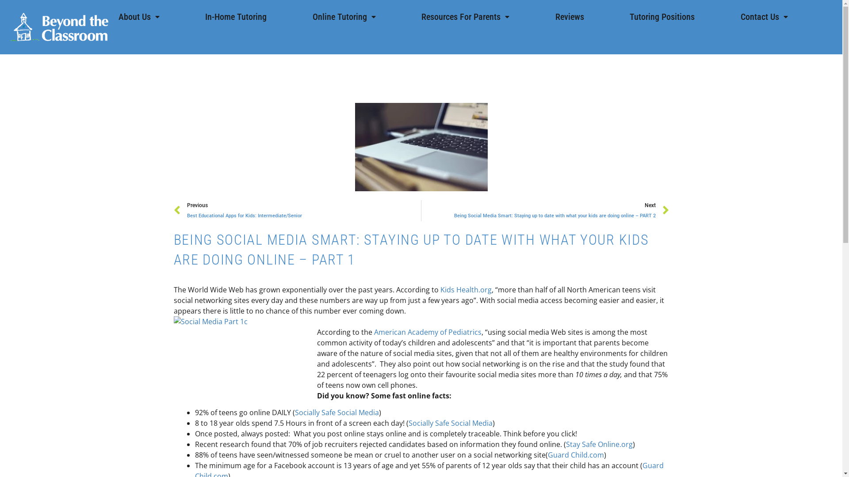 Image resolution: width=849 pixels, height=477 pixels. I want to click on Previous
Best Educational Apps for Kids: Intermediate/Senior, so click(297, 211).